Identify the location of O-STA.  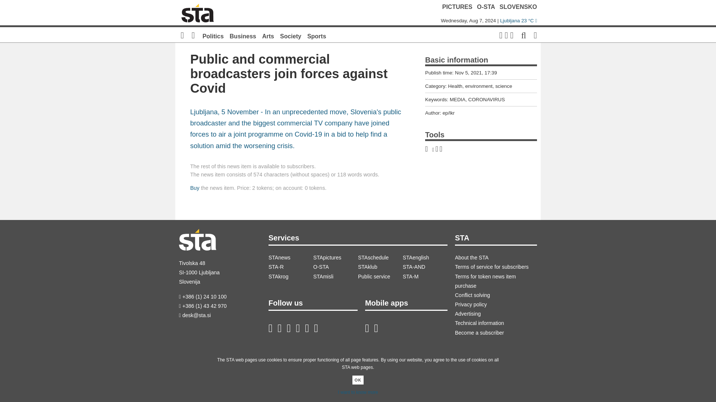
(486, 7).